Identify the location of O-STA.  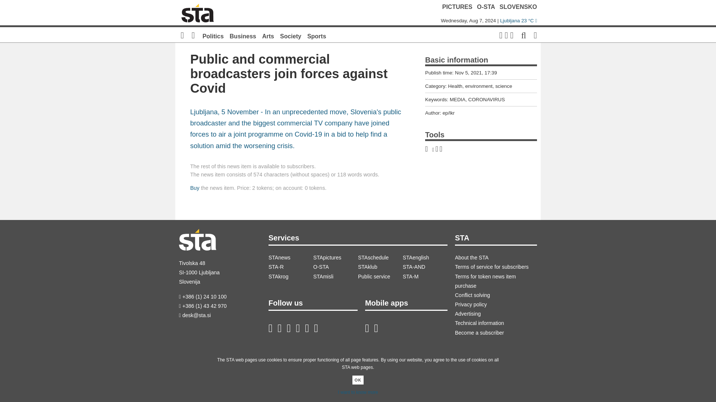
(486, 7).